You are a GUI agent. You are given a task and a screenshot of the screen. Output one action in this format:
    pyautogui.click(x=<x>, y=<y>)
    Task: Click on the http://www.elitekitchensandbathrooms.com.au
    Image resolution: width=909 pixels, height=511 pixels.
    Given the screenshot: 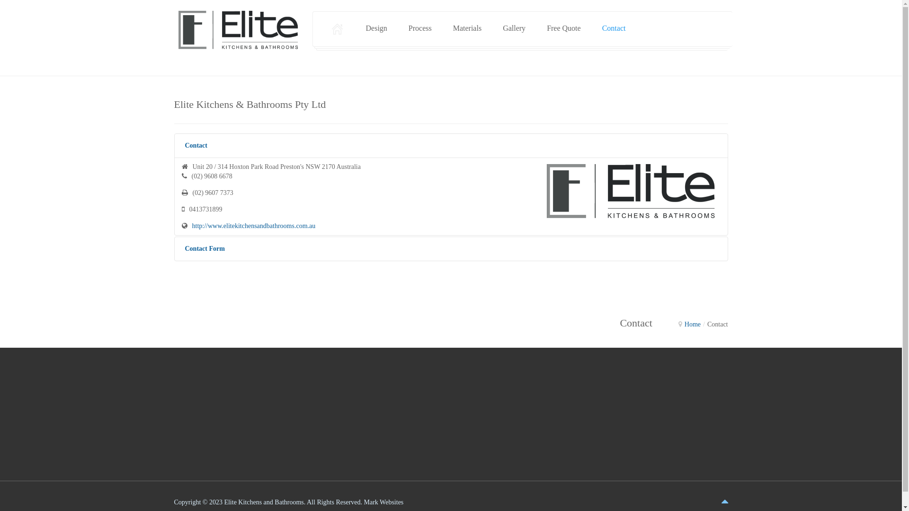 What is the action you would take?
    pyautogui.click(x=254, y=226)
    